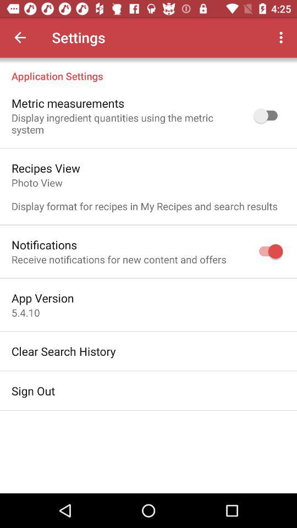 The image size is (297, 528). What do you see at coordinates (33, 391) in the screenshot?
I see `turn on the sign out` at bounding box center [33, 391].